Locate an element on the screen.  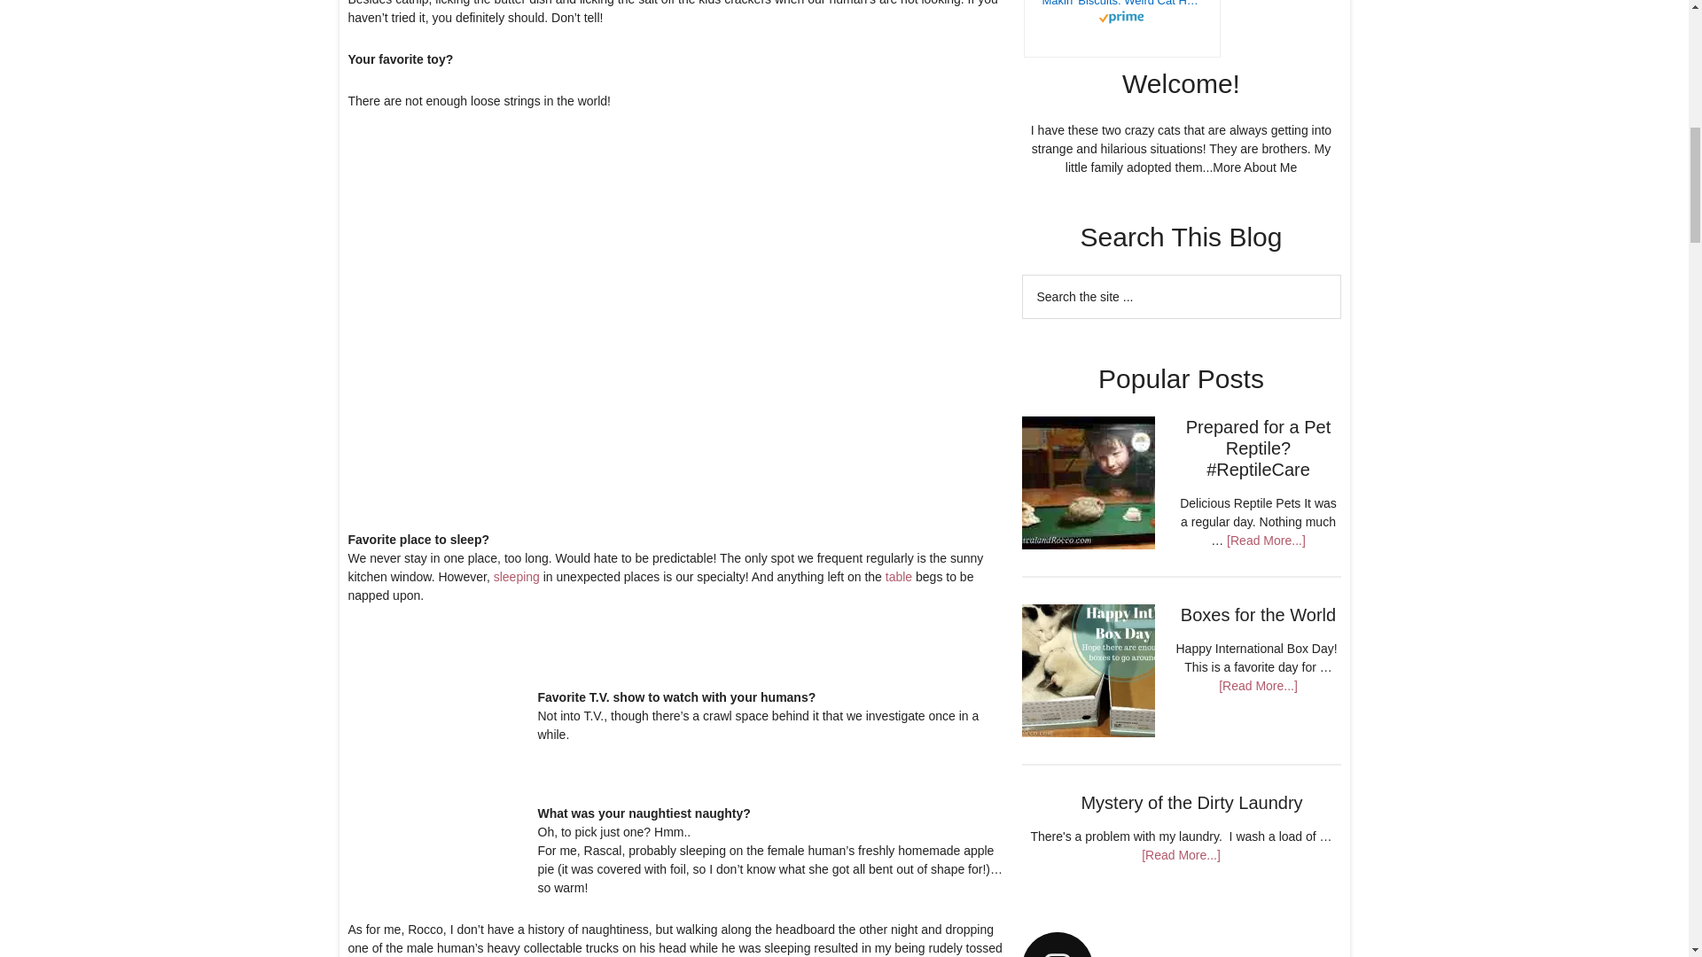
sleeping is located at coordinates (516, 576).